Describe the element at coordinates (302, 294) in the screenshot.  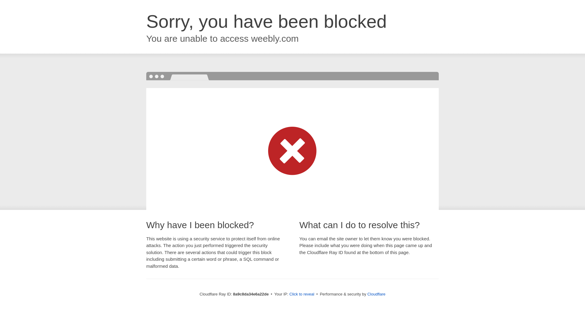
I see `Click to reveal` at that location.